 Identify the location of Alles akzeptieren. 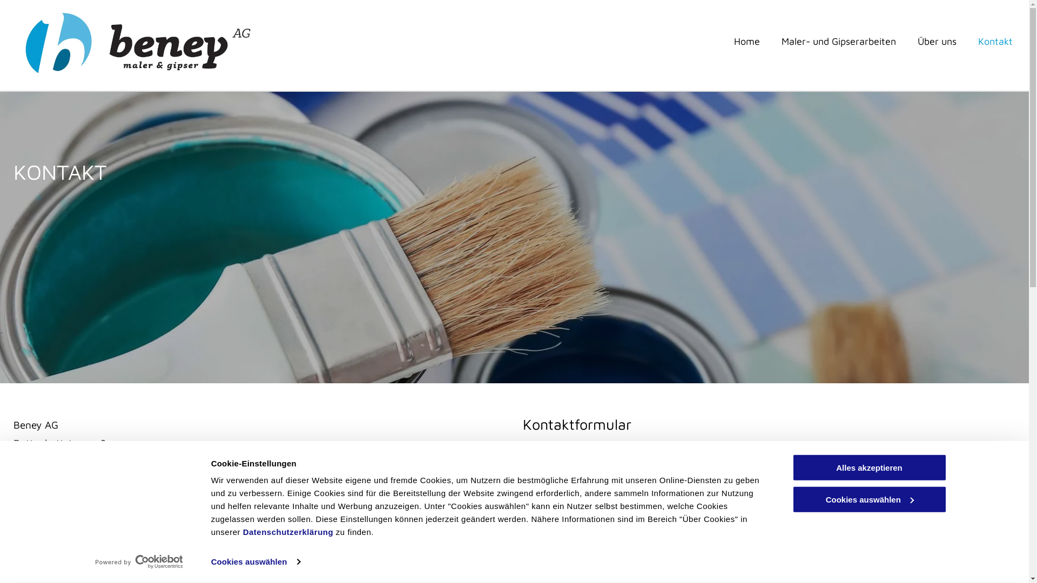
(869, 467).